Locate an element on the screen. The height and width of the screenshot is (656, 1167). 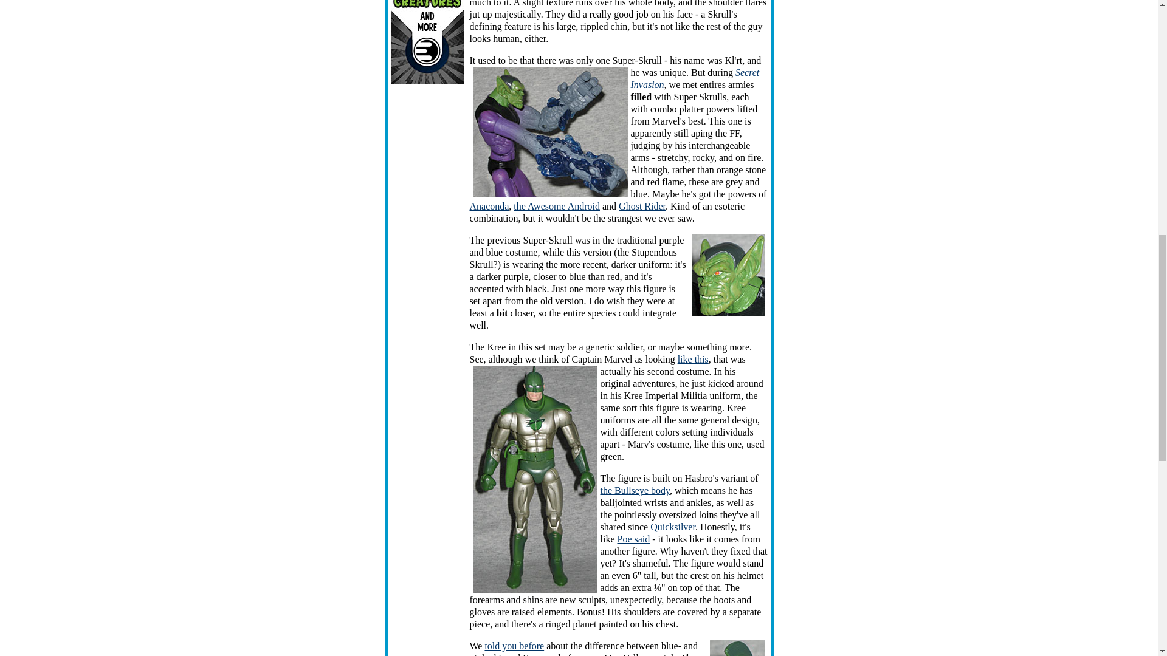
the Bullseye body is located at coordinates (635, 491).